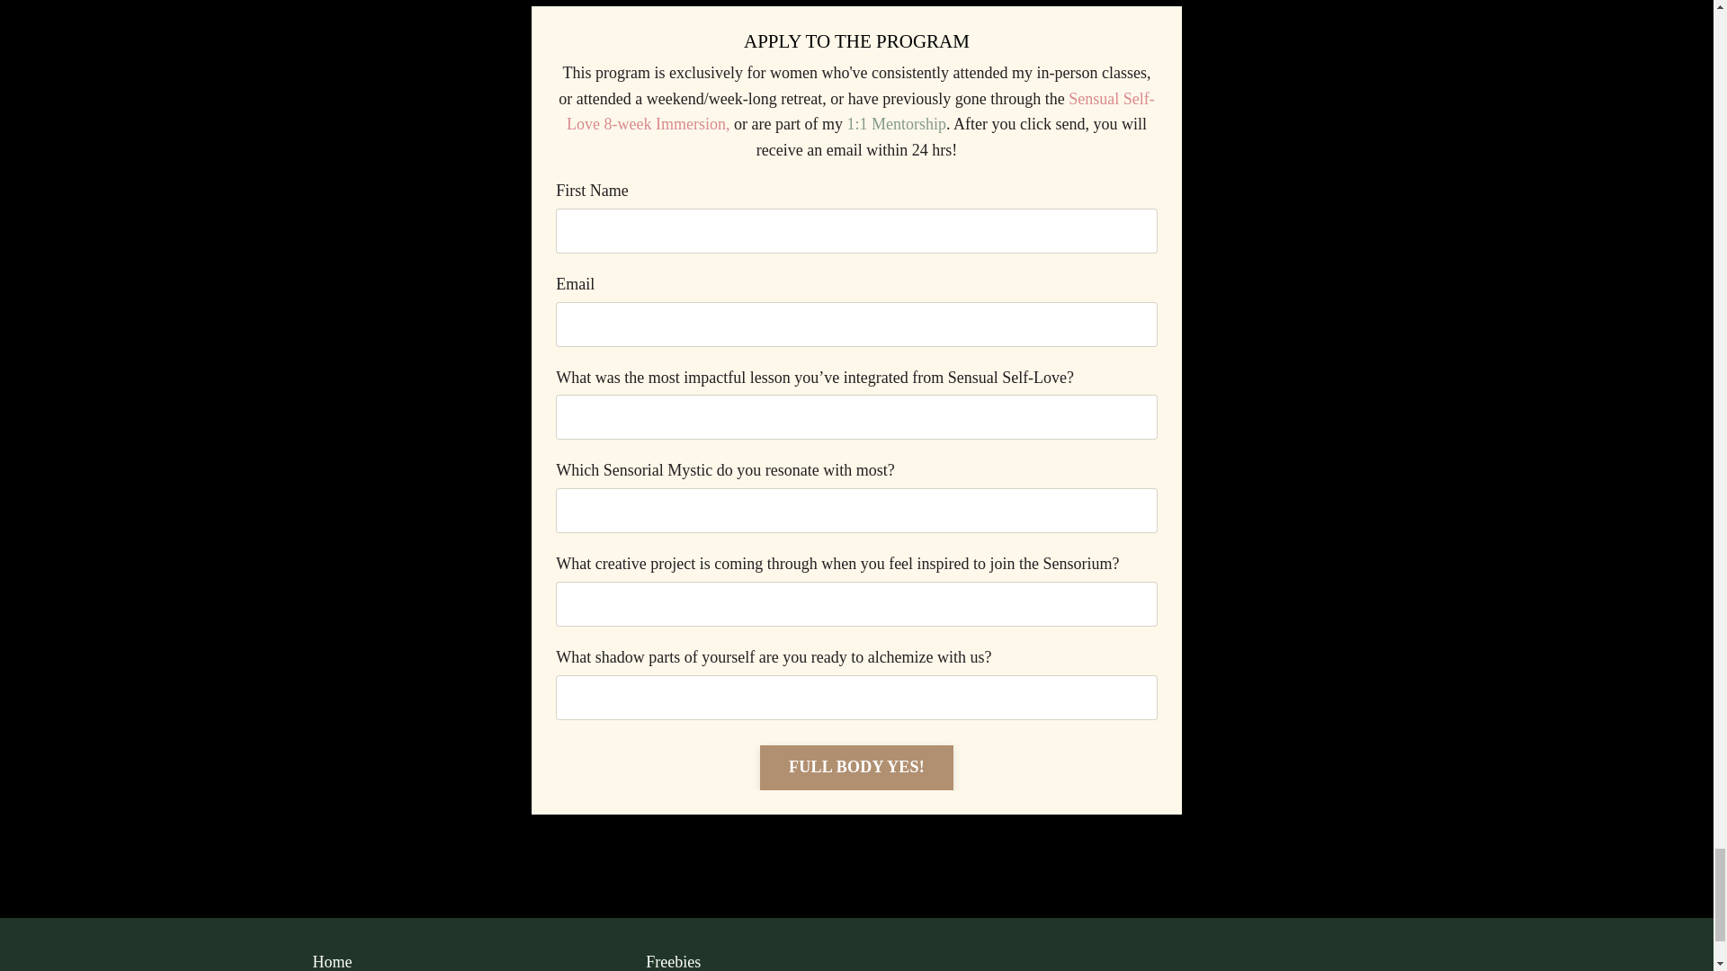 The height and width of the screenshot is (971, 1727). What do you see at coordinates (457, 960) in the screenshot?
I see `Home` at bounding box center [457, 960].